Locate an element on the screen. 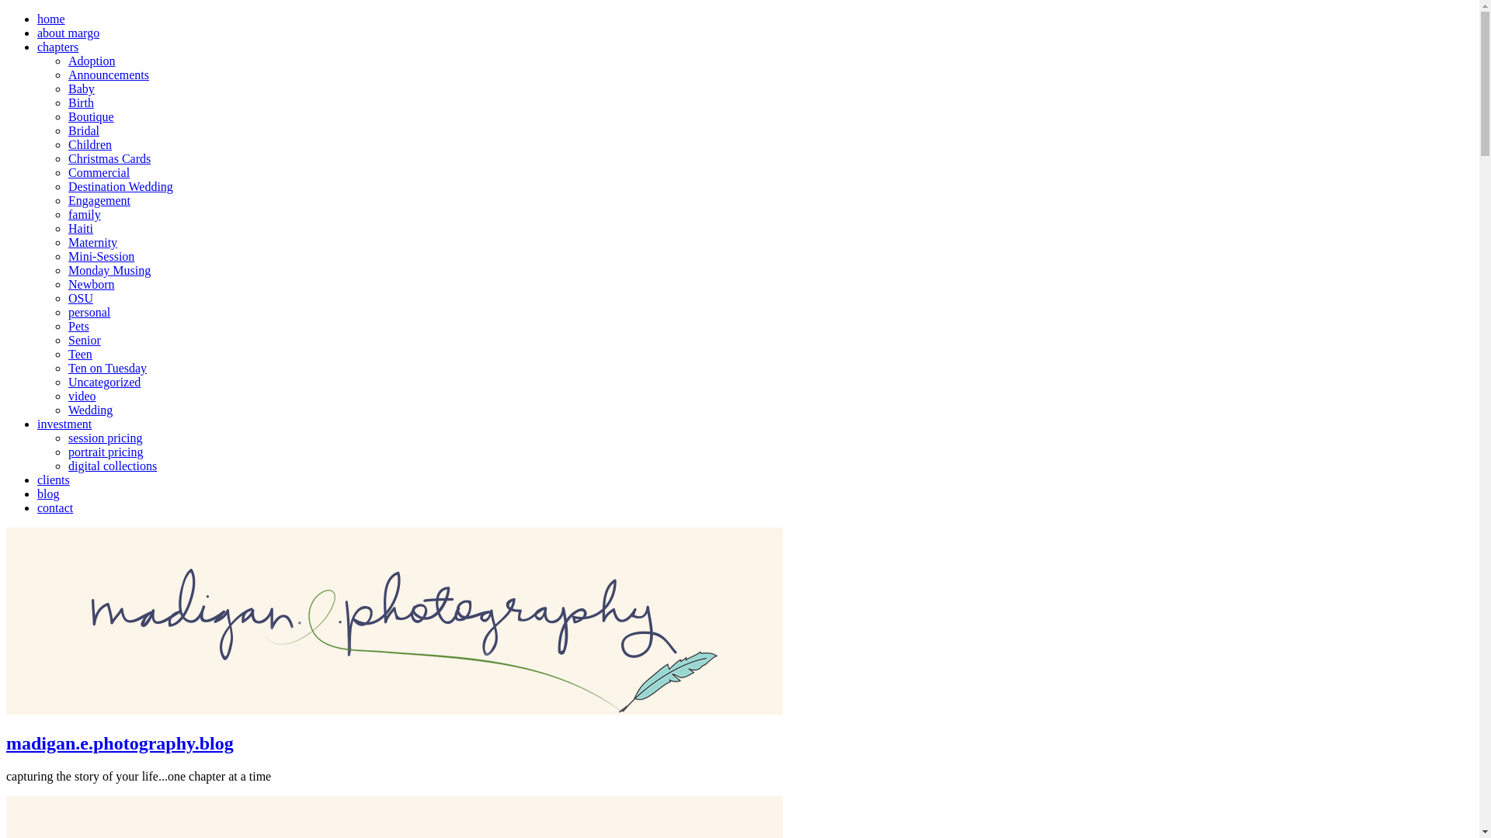 The height and width of the screenshot is (838, 1491). Announcements is located at coordinates (109, 74).